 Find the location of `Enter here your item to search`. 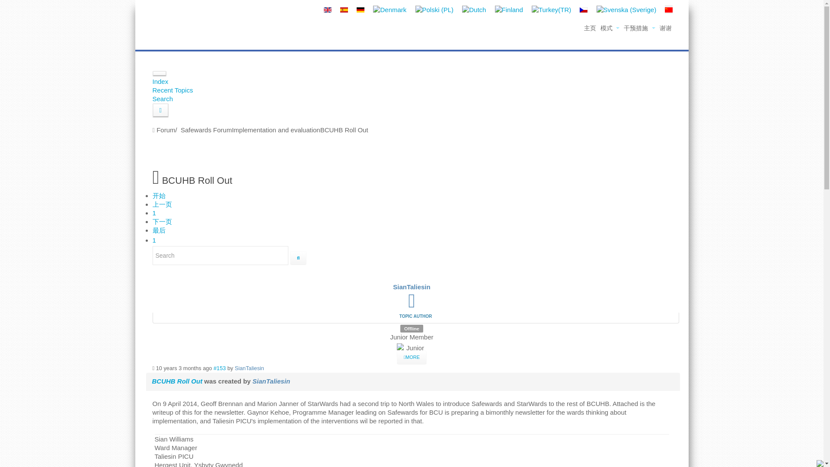

Enter here your item to search is located at coordinates (220, 256).